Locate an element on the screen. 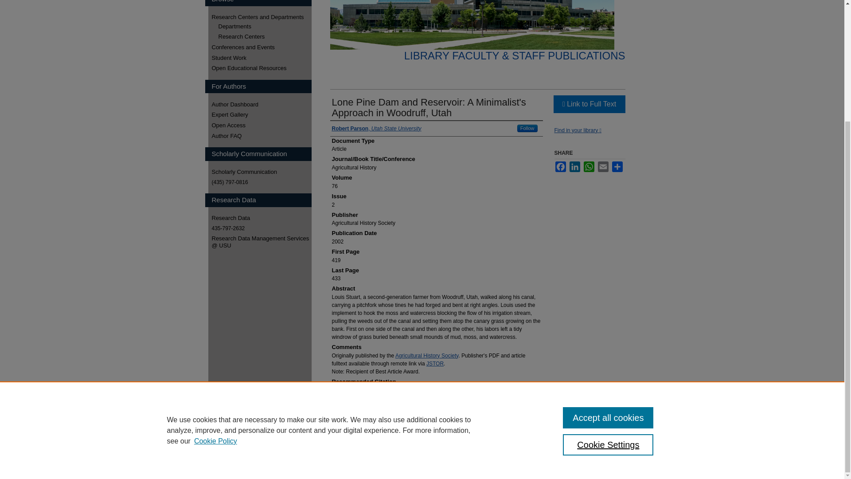 The height and width of the screenshot is (479, 851). Find in your library is located at coordinates (577, 130).